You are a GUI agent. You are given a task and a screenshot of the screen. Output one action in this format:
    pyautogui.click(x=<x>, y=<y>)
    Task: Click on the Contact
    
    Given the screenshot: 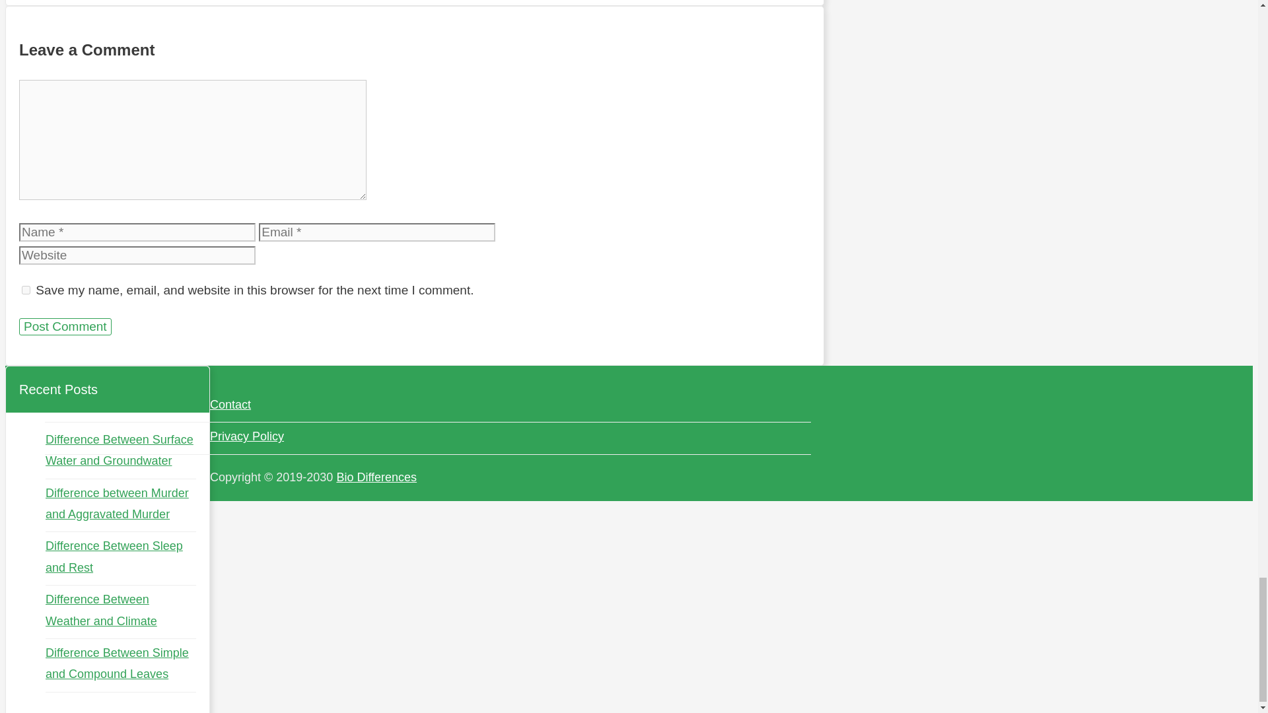 What is the action you would take?
    pyautogui.click(x=230, y=404)
    